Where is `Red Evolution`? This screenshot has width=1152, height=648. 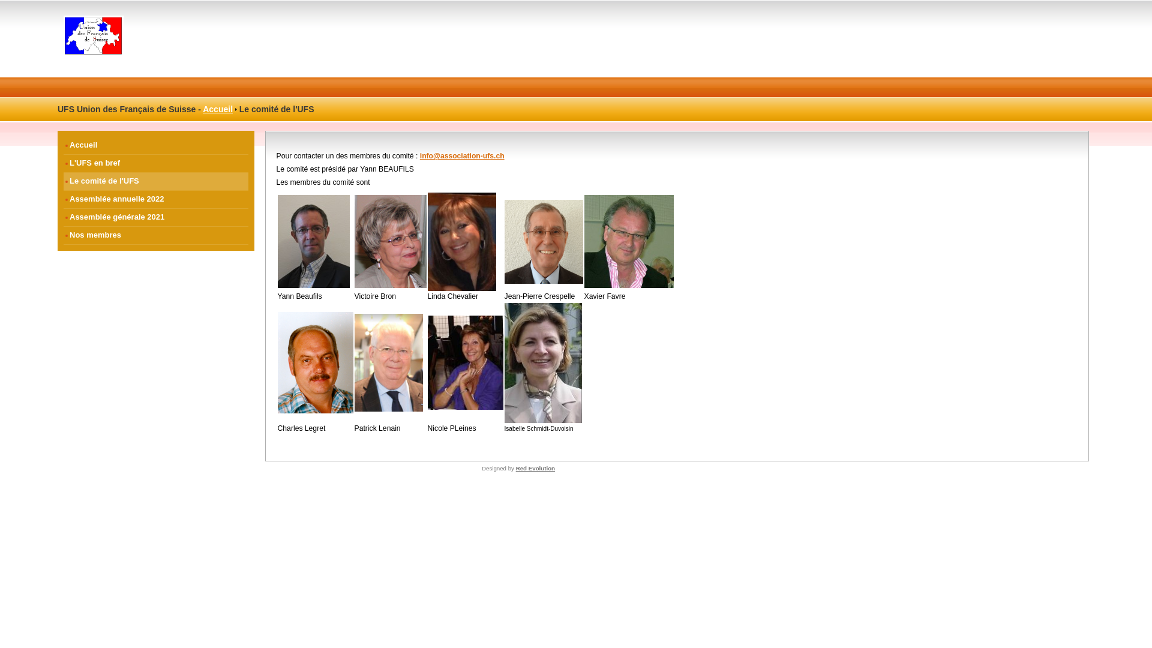 Red Evolution is located at coordinates (535, 468).